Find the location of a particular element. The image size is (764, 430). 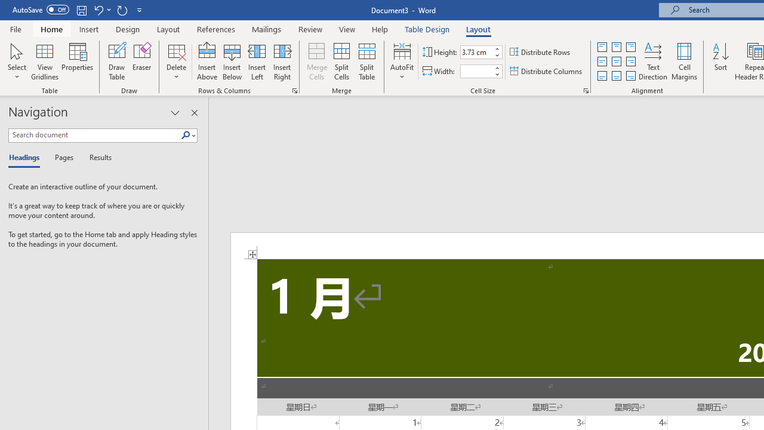

Insert Right is located at coordinates (282, 61).